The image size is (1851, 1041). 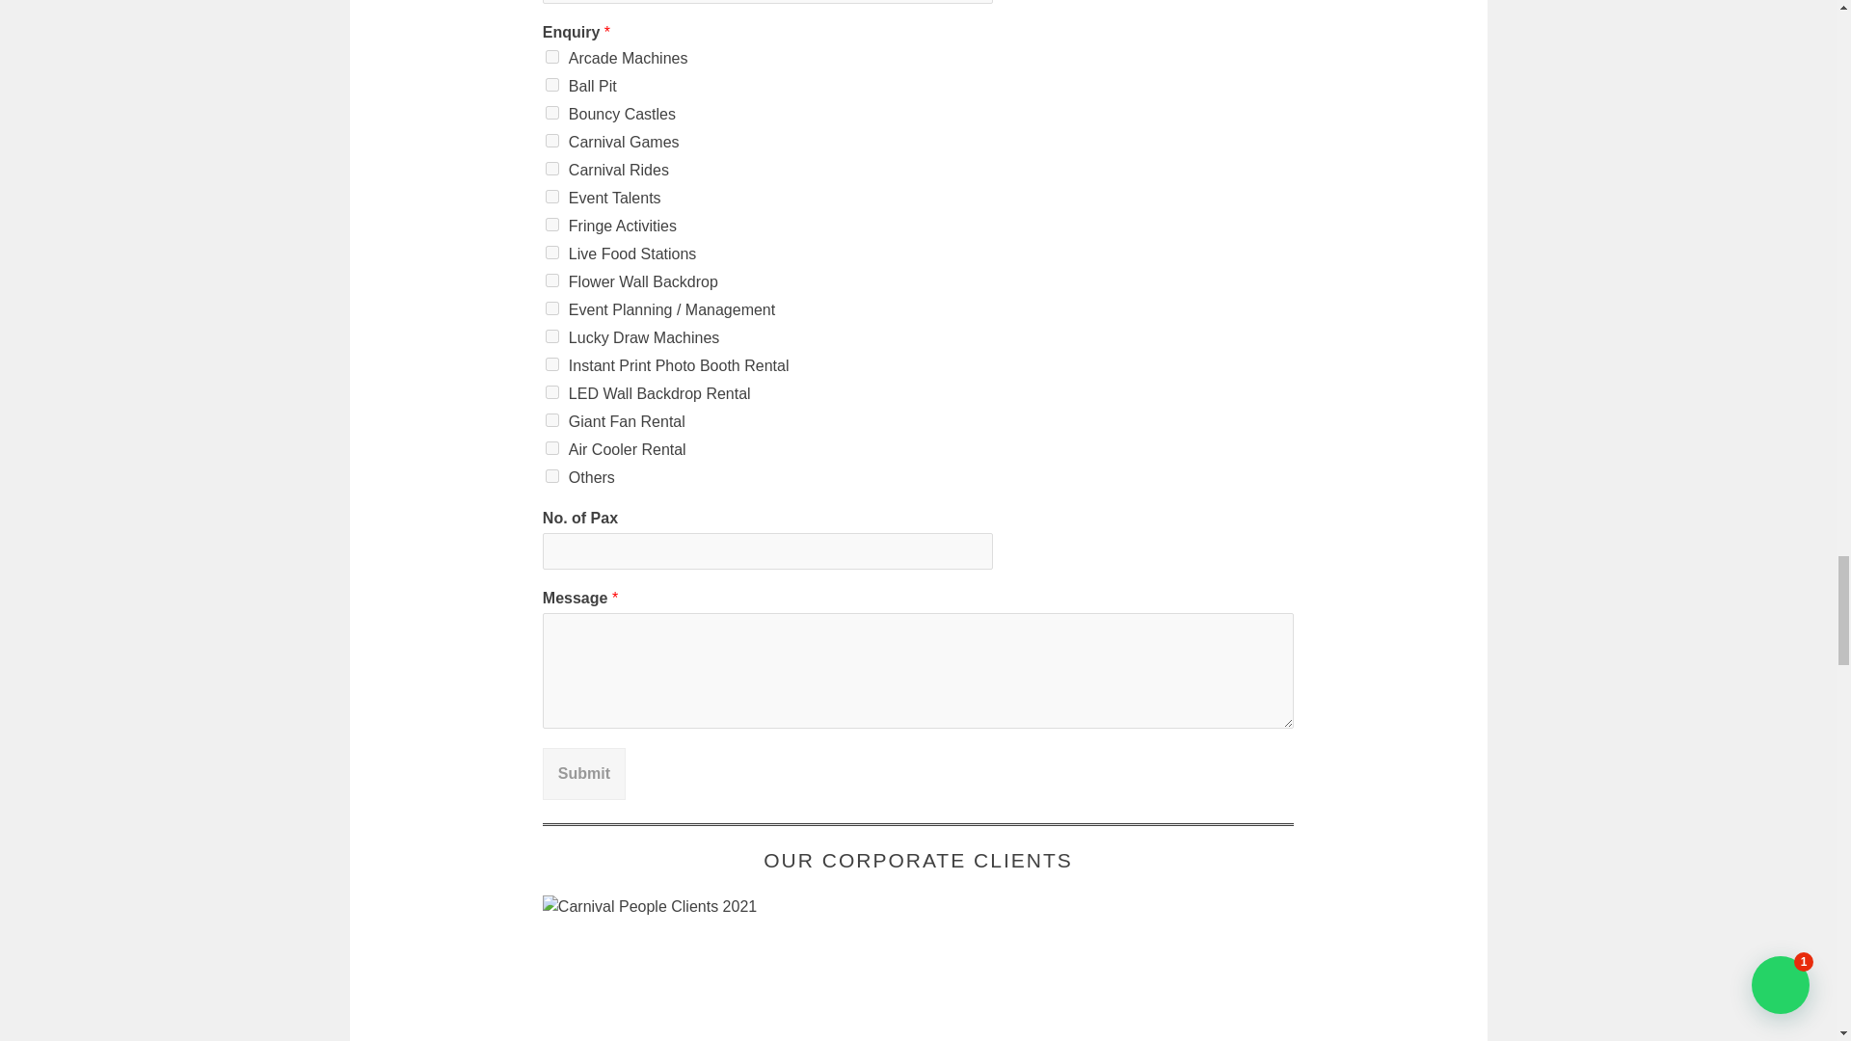 I want to click on Event Talents, so click(x=551, y=196).